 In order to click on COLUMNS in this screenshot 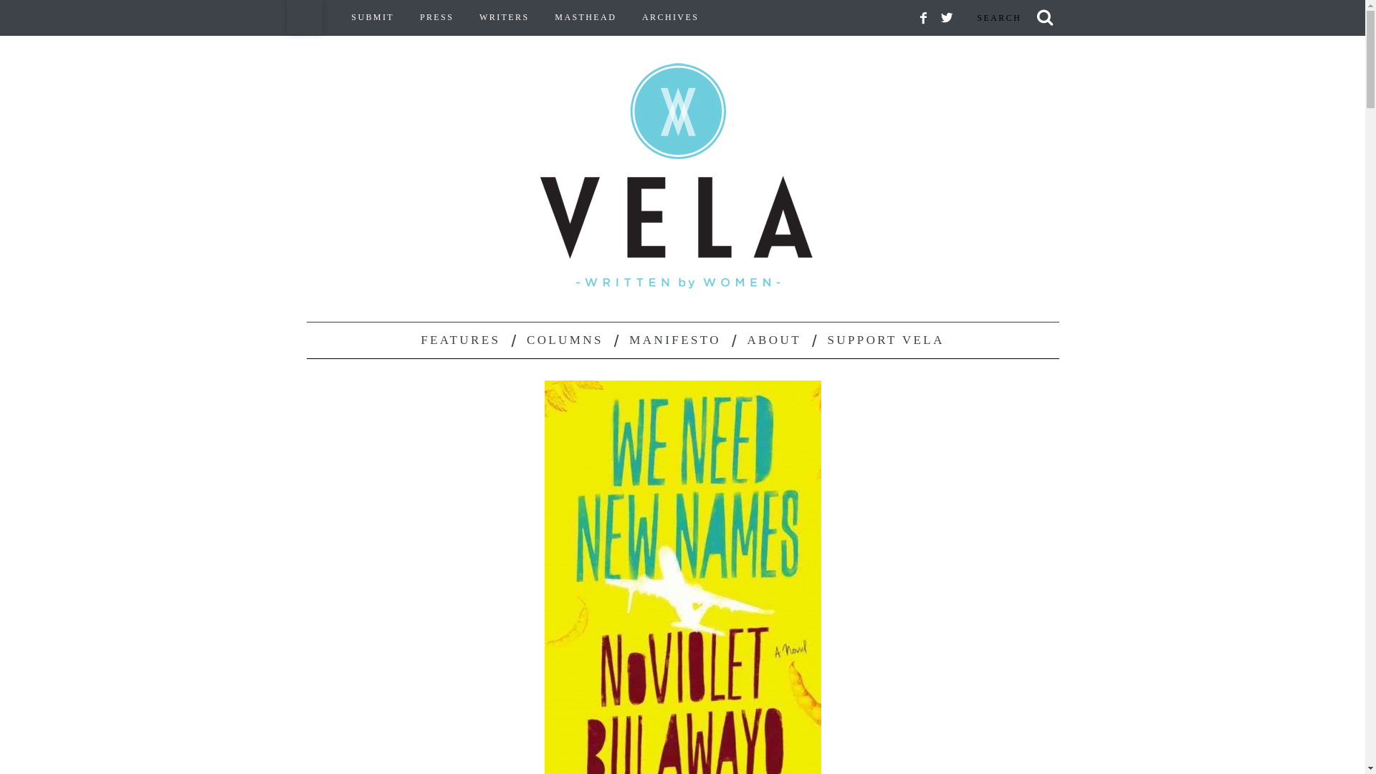, I will do `click(565, 340)`.